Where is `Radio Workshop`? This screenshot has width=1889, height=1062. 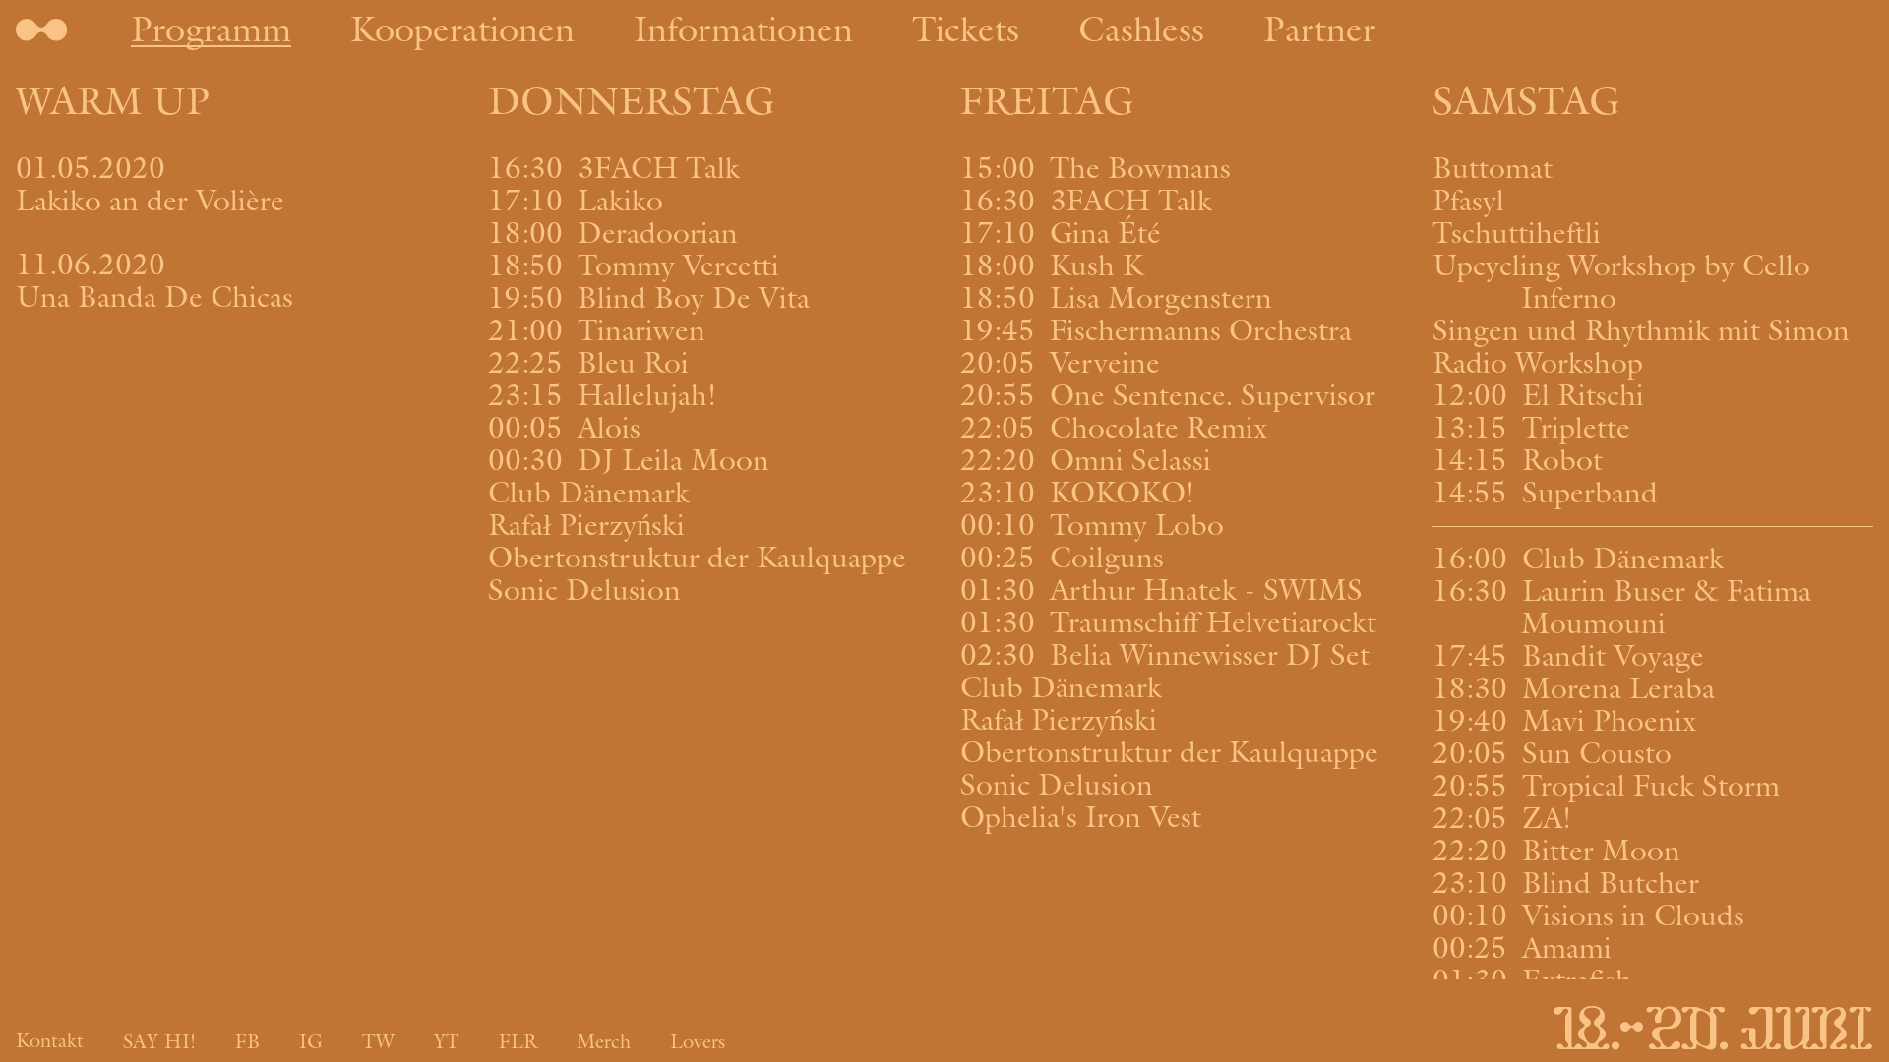
Radio Workshop is located at coordinates (1653, 362).